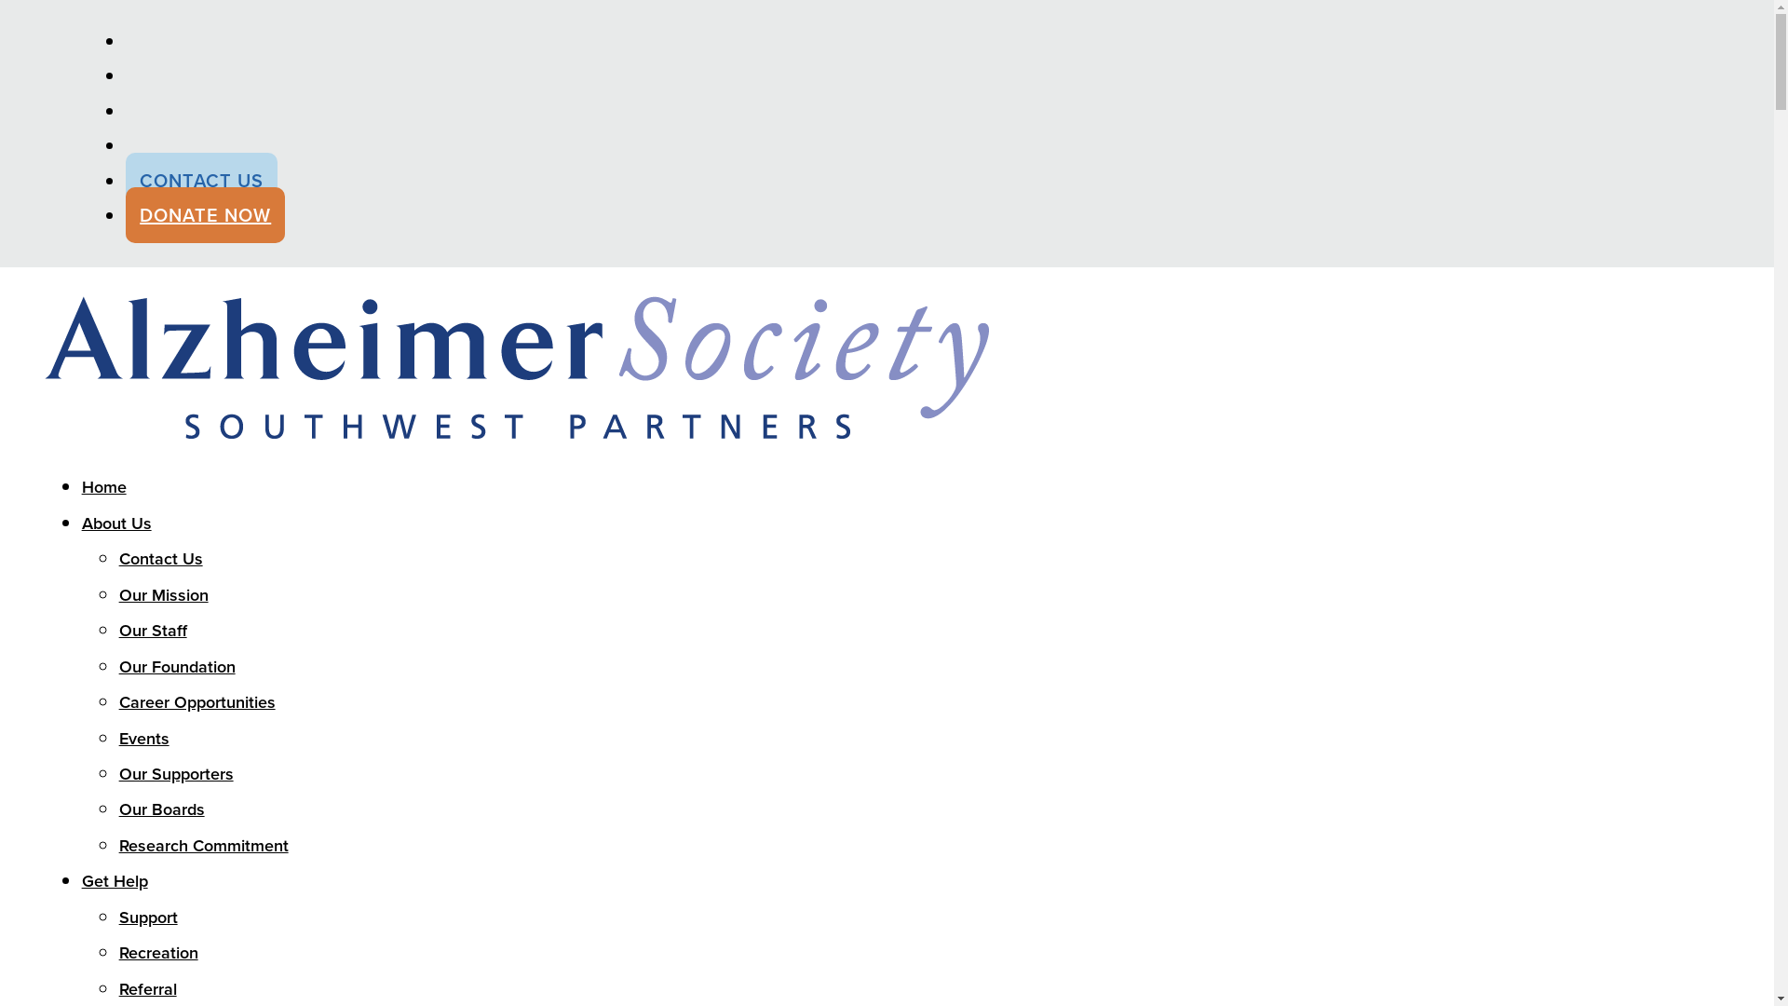  What do you see at coordinates (149, 918) in the screenshot?
I see `Support` at bounding box center [149, 918].